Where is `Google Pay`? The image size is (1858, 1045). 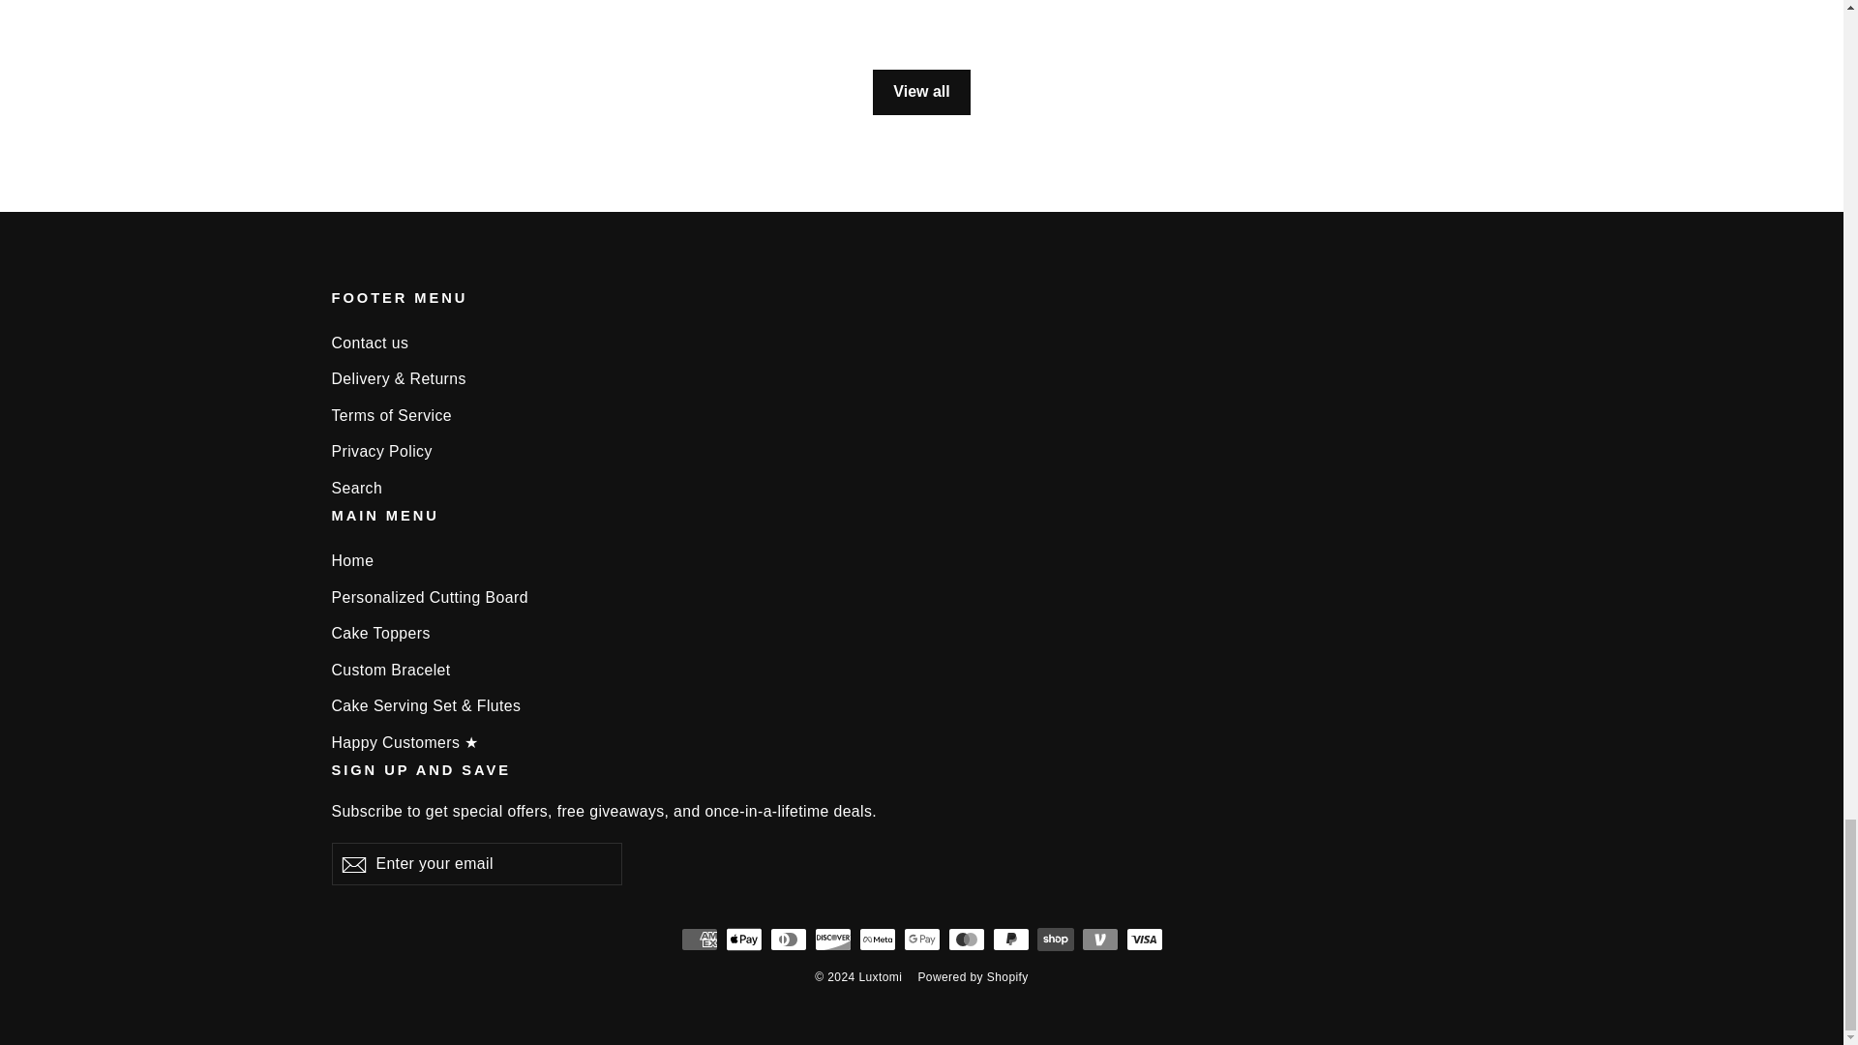
Google Pay is located at coordinates (921, 939).